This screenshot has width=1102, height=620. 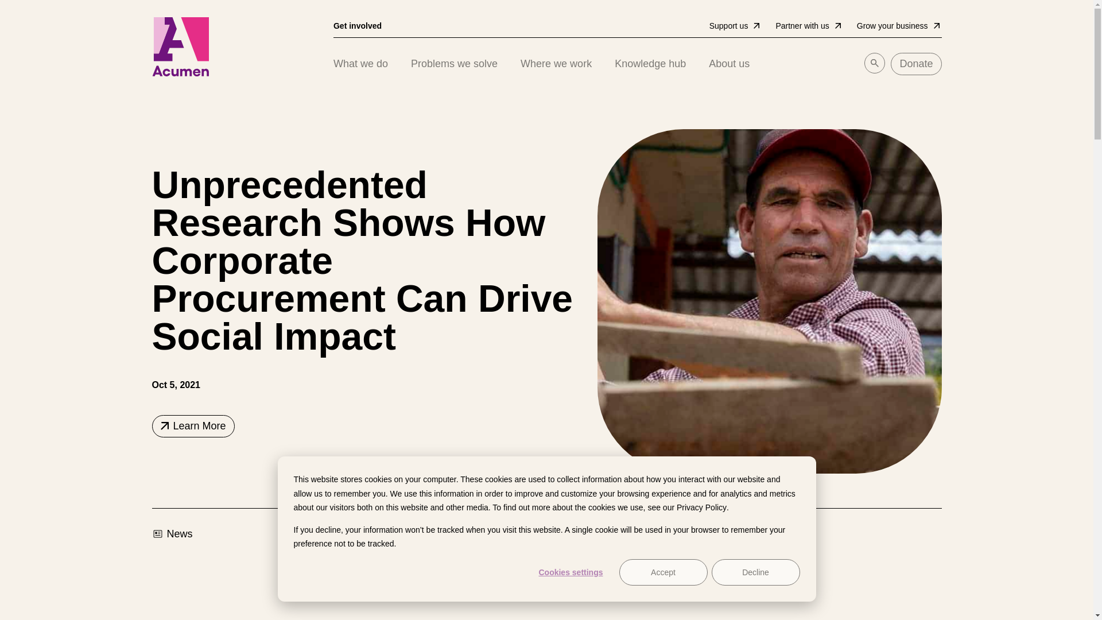 I want to click on Learn More, so click(x=193, y=426).